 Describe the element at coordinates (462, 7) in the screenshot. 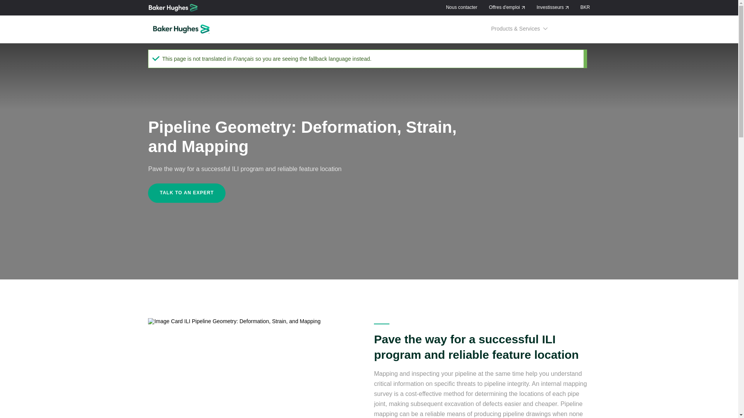

I see `Nous contacter` at that location.